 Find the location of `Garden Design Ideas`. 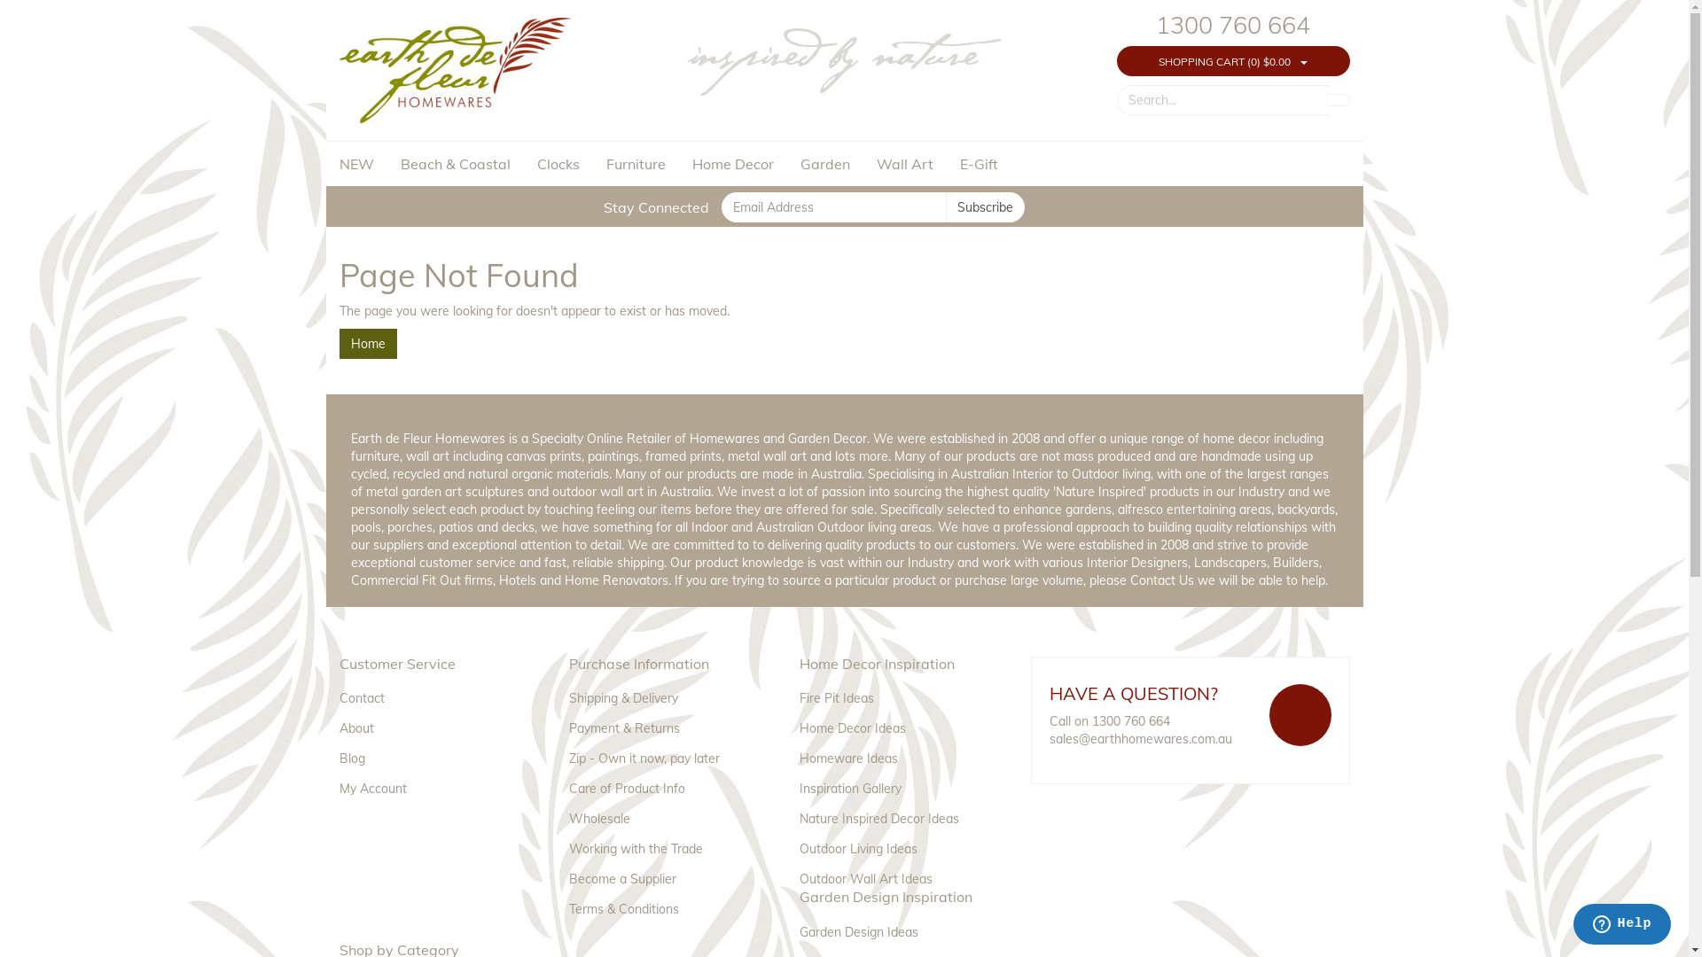

Garden Design Ideas is located at coordinates (895, 929).